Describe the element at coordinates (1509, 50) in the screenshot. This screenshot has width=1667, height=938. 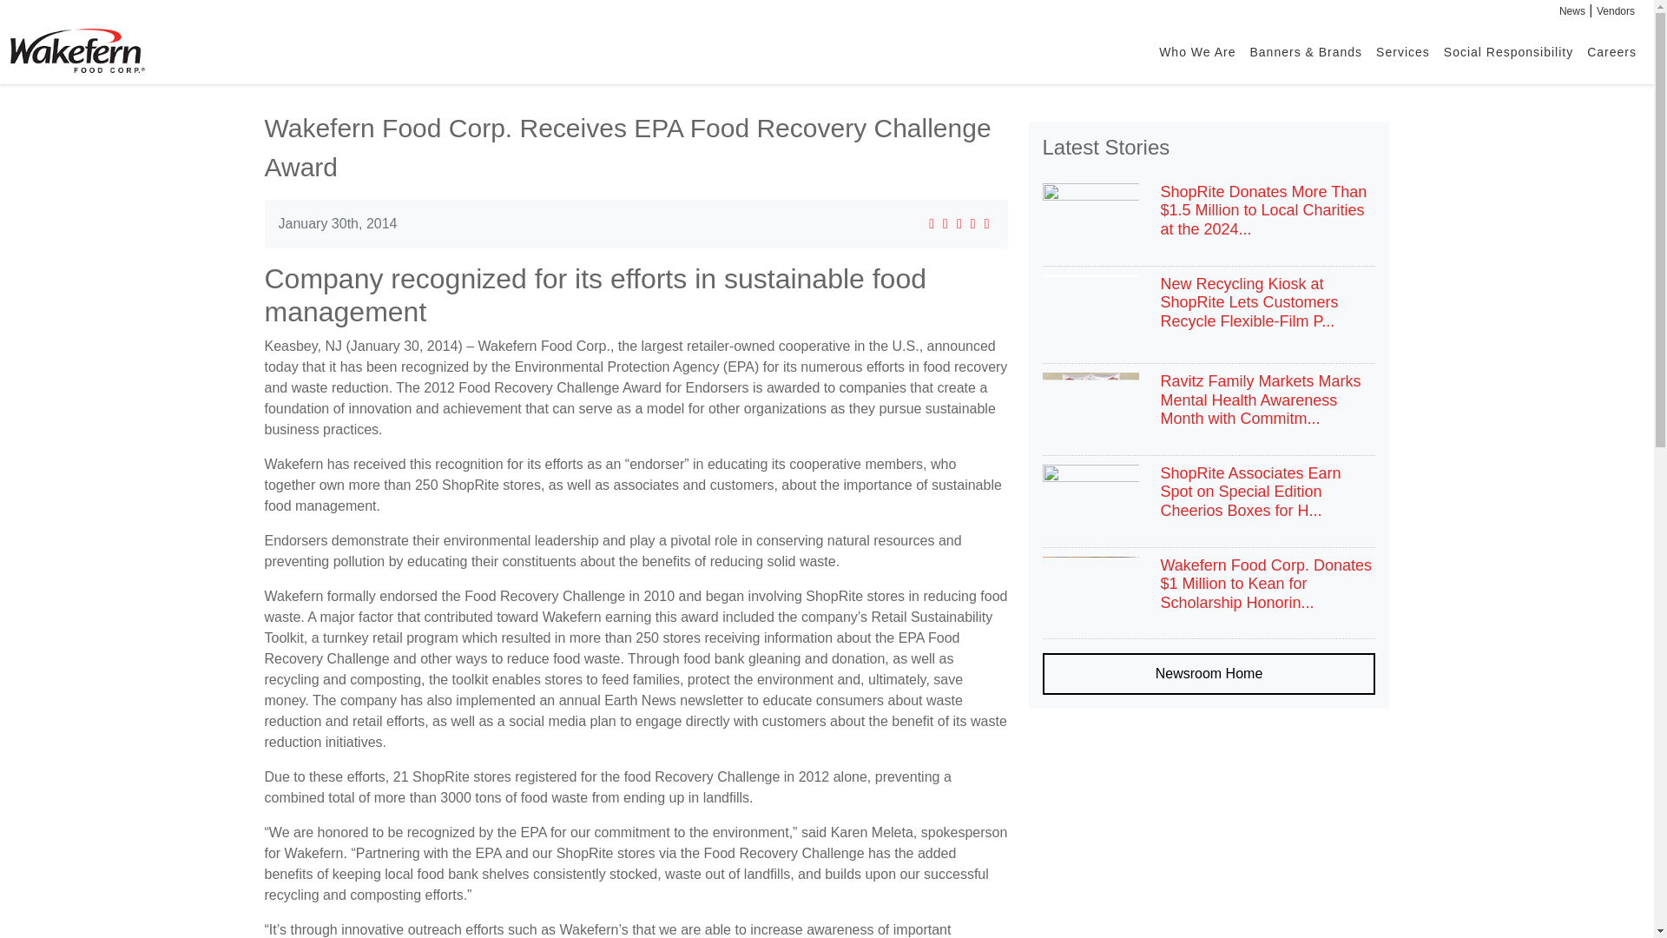
I see `Social Responsibility` at that location.